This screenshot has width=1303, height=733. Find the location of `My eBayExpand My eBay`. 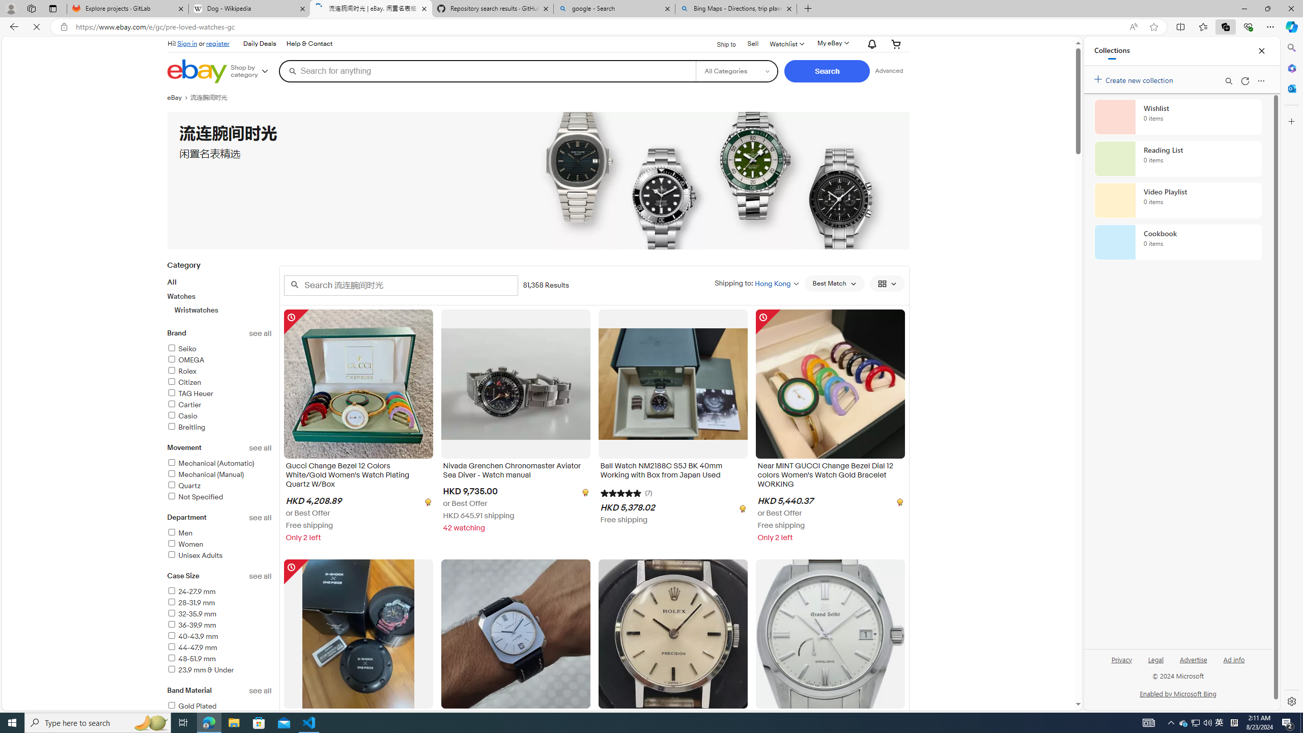

My eBayExpand My eBay is located at coordinates (832, 43).